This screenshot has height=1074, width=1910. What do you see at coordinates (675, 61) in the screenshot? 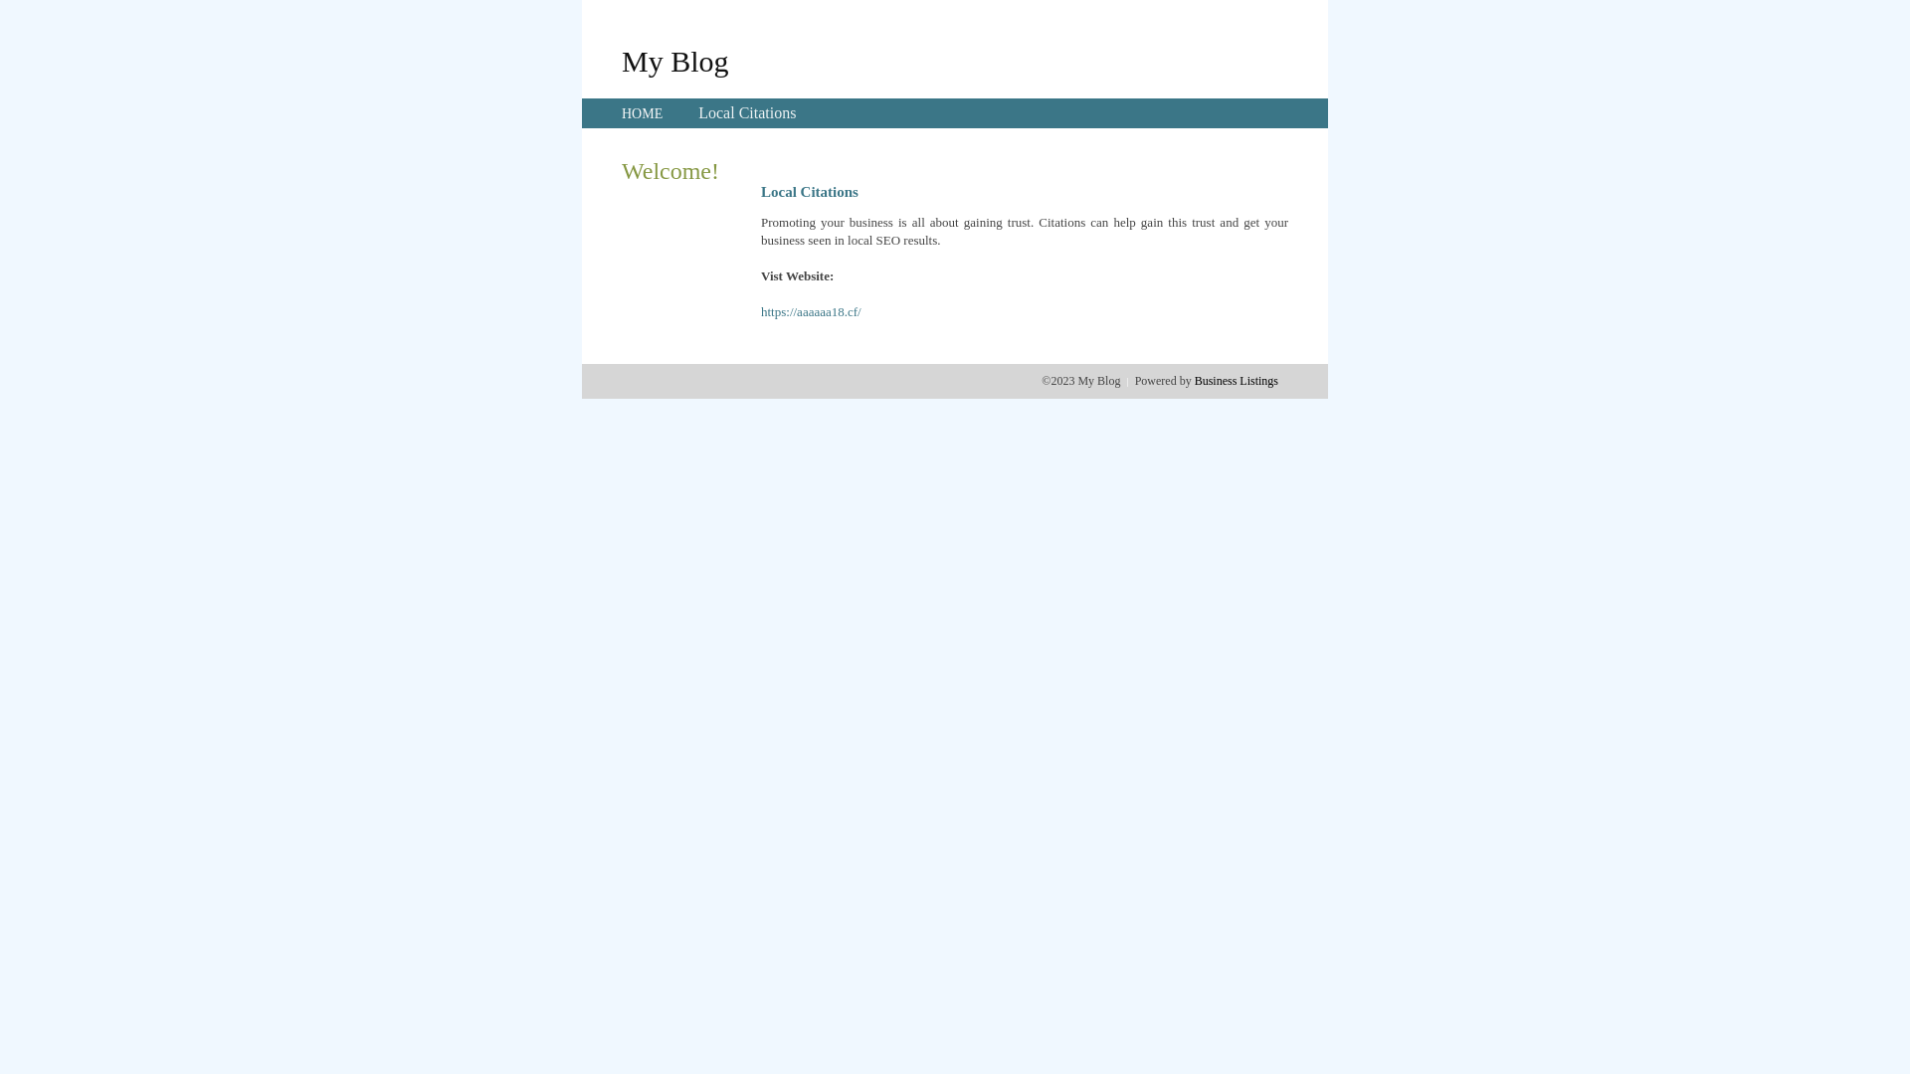
I see `My Blog` at bounding box center [675, 61].